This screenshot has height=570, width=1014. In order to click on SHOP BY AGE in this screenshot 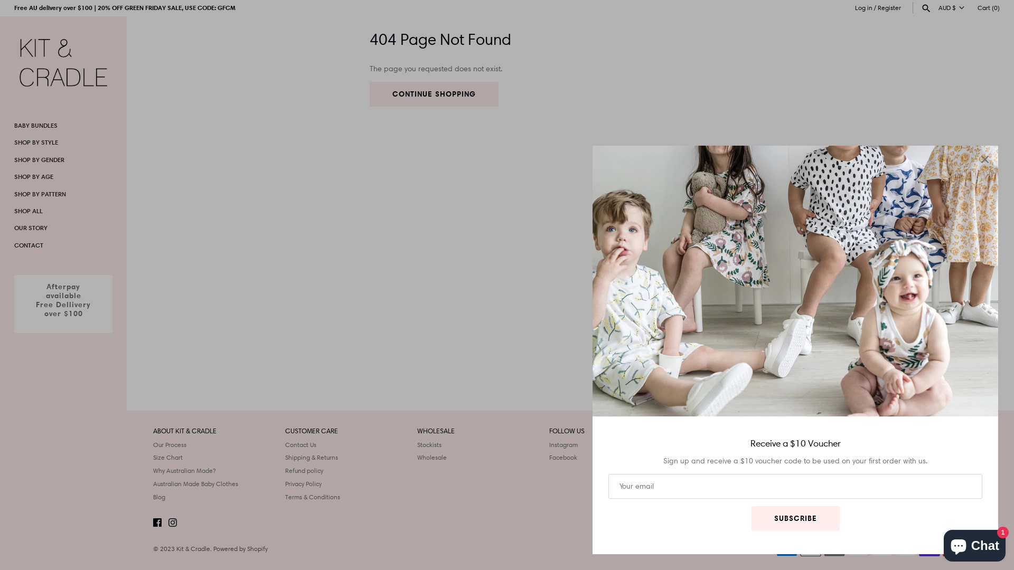, I will do `click(63, 177)`.